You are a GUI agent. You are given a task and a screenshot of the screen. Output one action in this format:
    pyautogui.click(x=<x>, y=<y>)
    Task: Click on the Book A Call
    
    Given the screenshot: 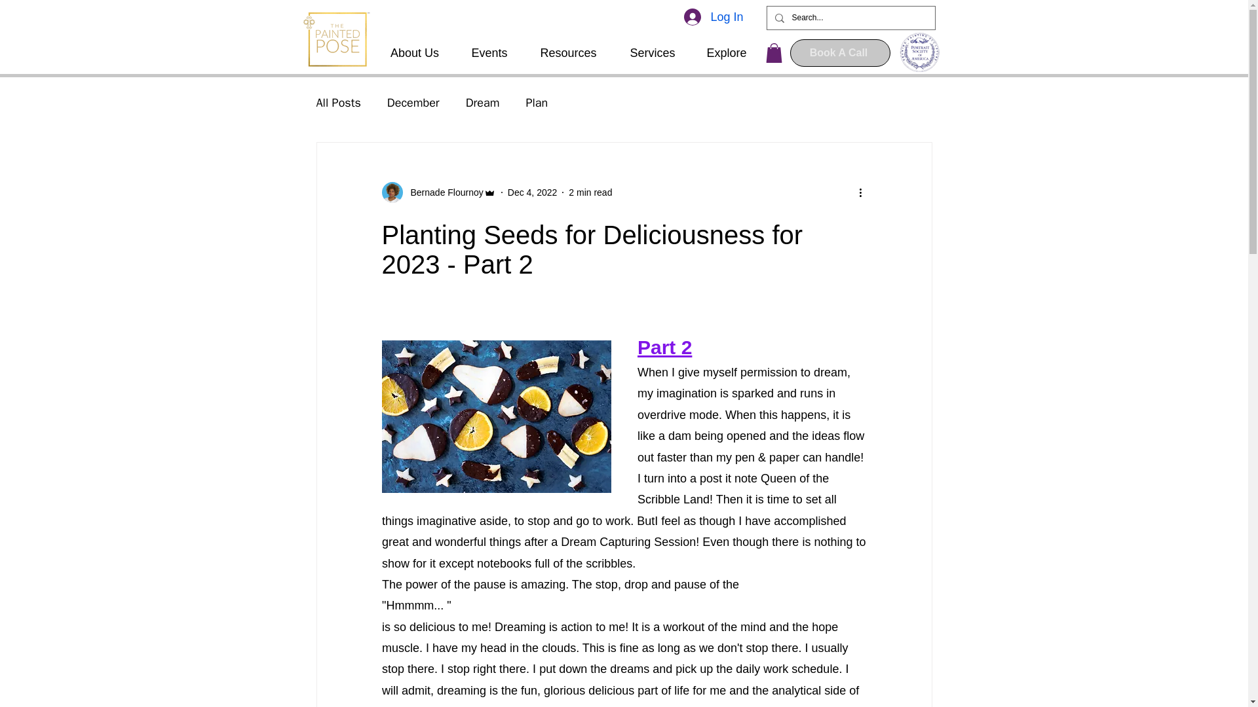 What is the action you would take?
    pyautogui.click(x=840, y=52)
    